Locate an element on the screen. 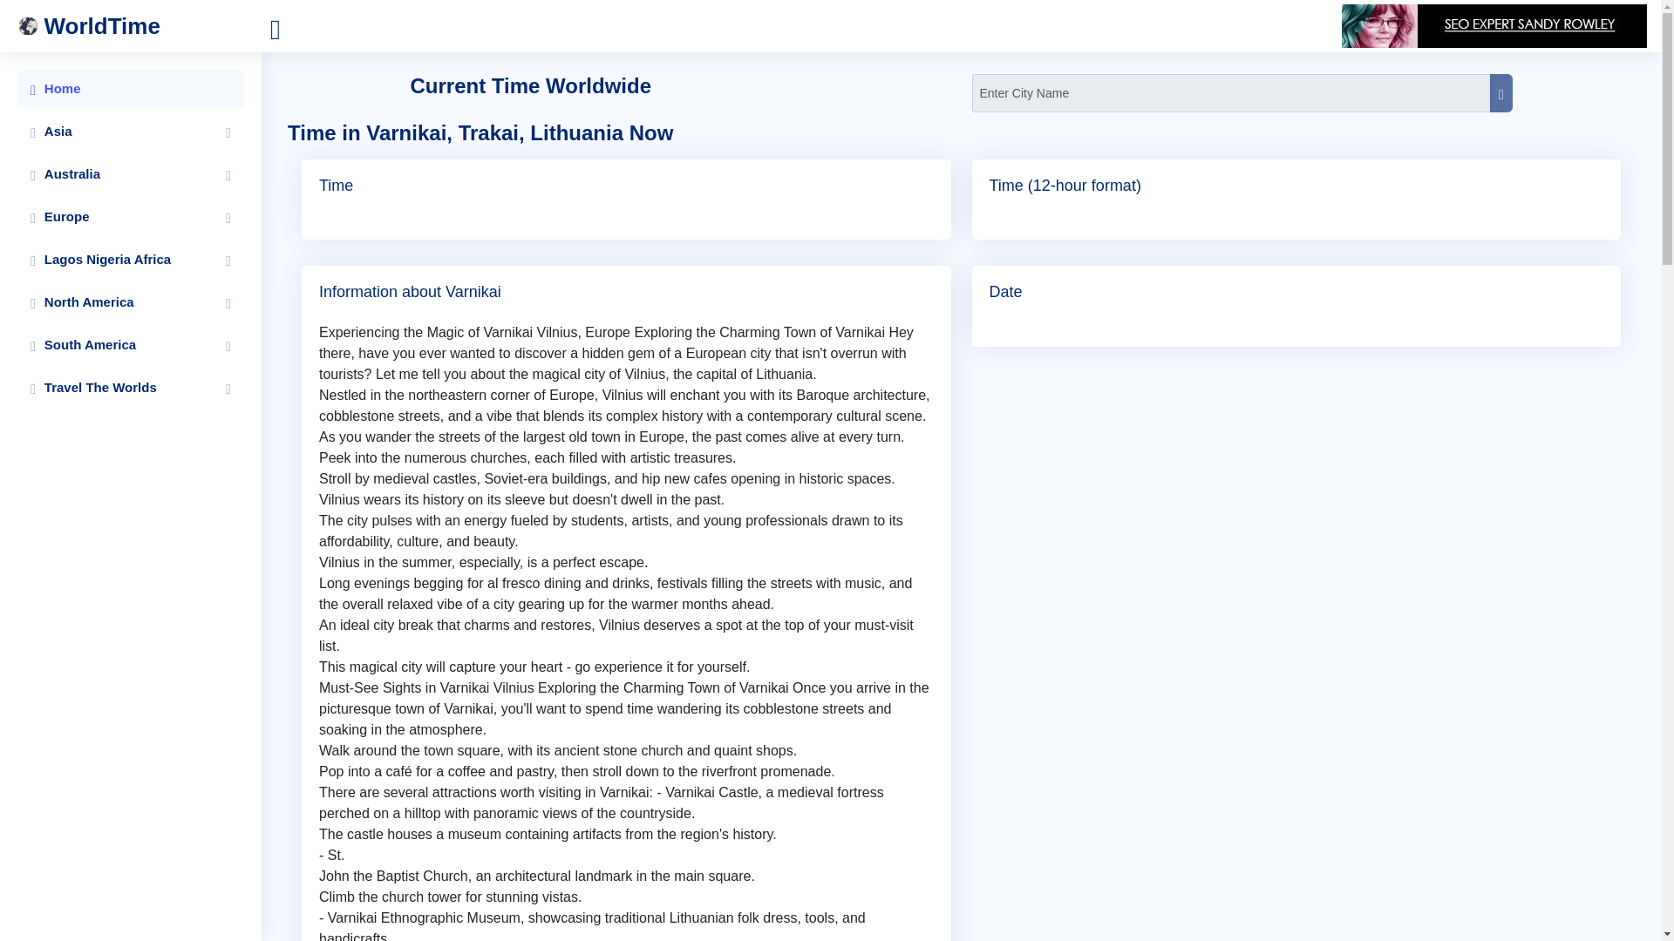 The image size is (1674, 941). Asia is located at coordinates (131, 131).